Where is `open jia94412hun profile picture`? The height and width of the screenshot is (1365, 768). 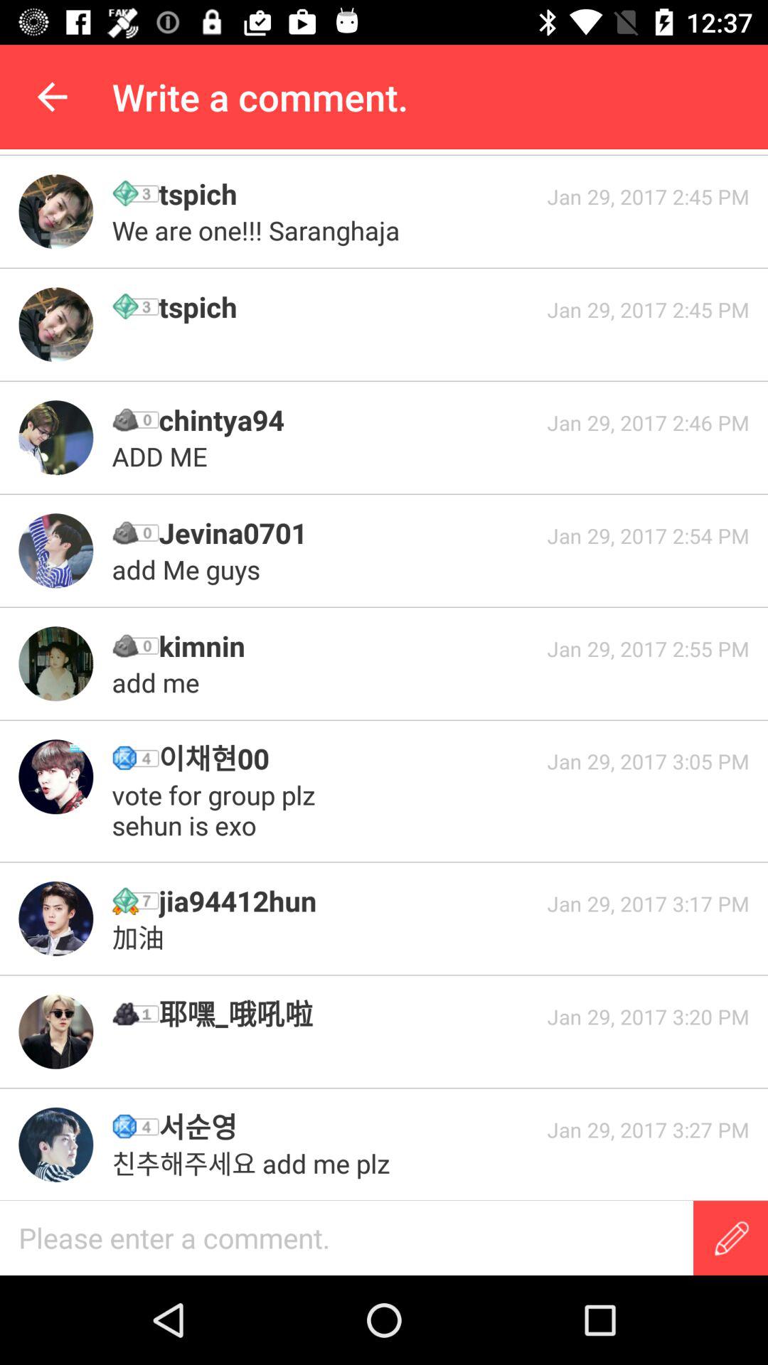
open jia94412hun profile picture is located at coordinates (55, 919).